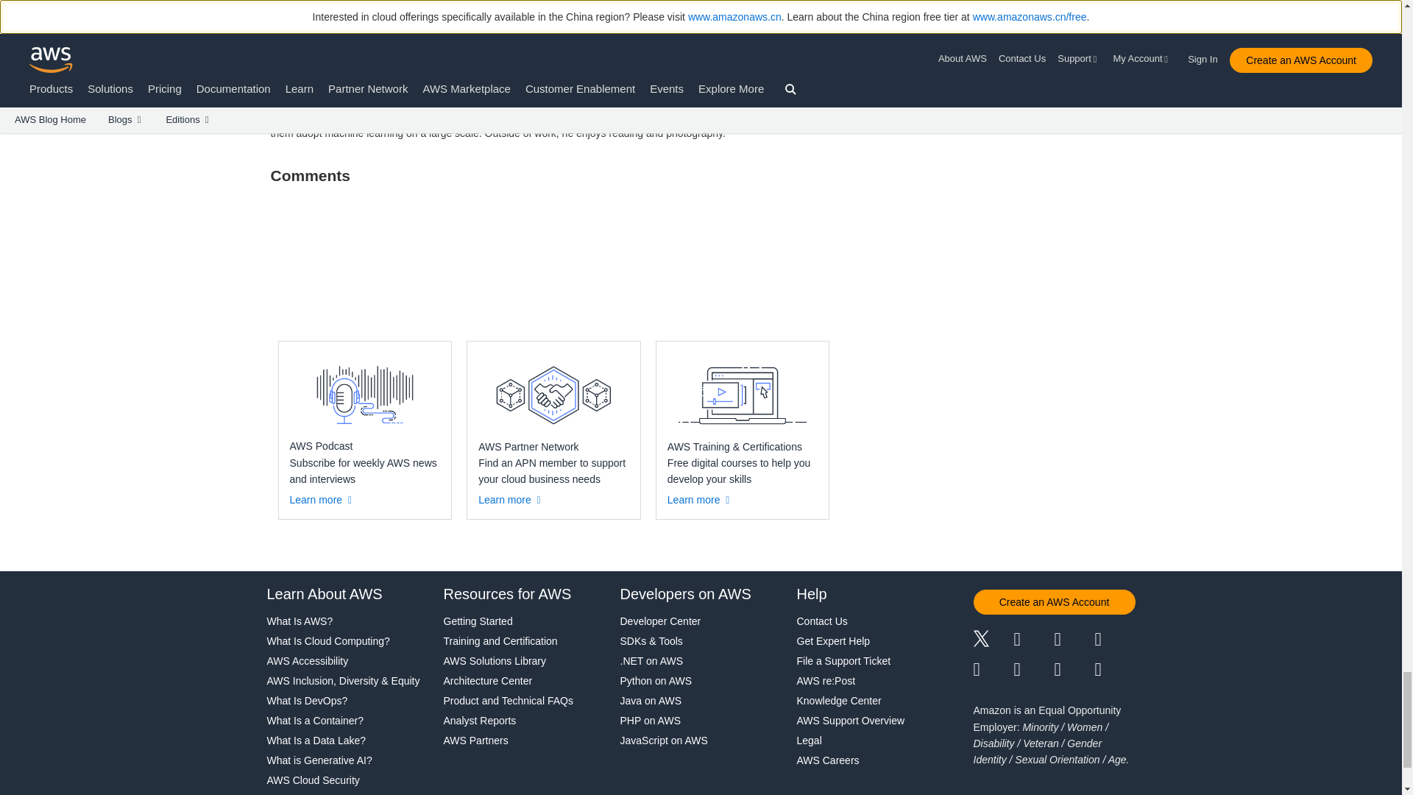 The height and width of the screenshot is (795, 1413). I want to click on Instagram, so click(1116, 640).